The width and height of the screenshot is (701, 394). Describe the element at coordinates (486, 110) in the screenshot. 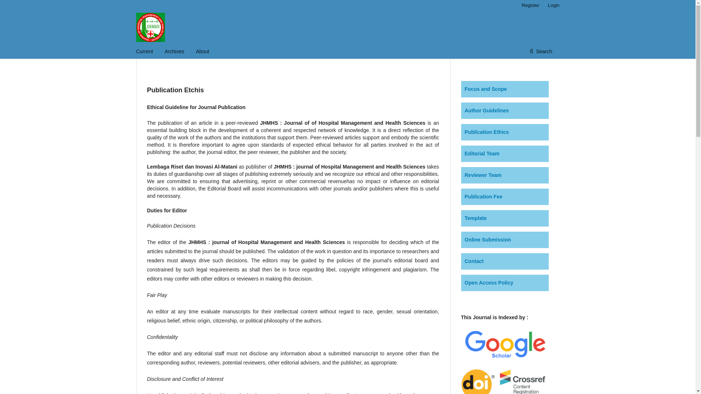

I see `Author Guidelines` at that location.